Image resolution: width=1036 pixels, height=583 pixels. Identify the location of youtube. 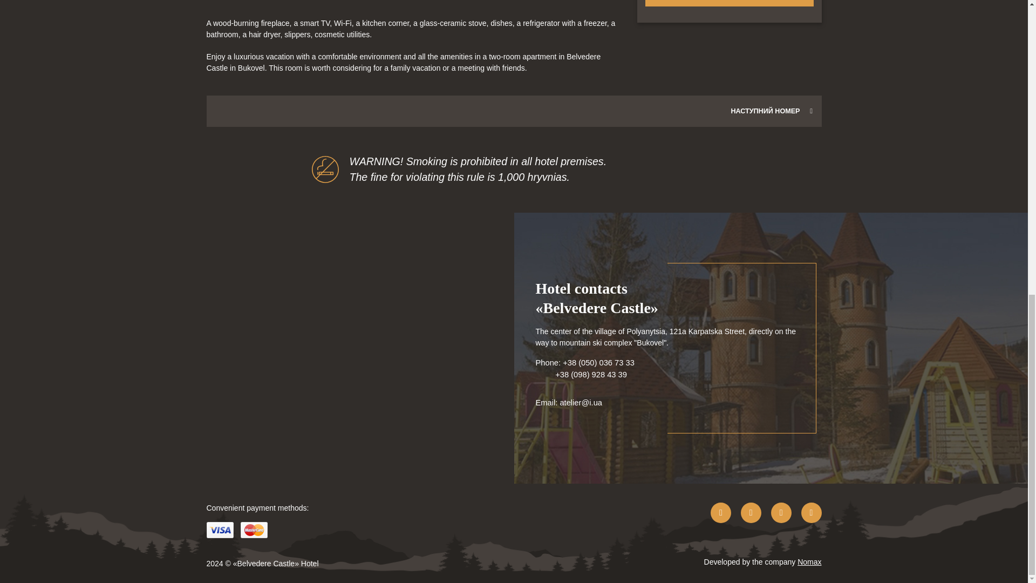
(781, 512).